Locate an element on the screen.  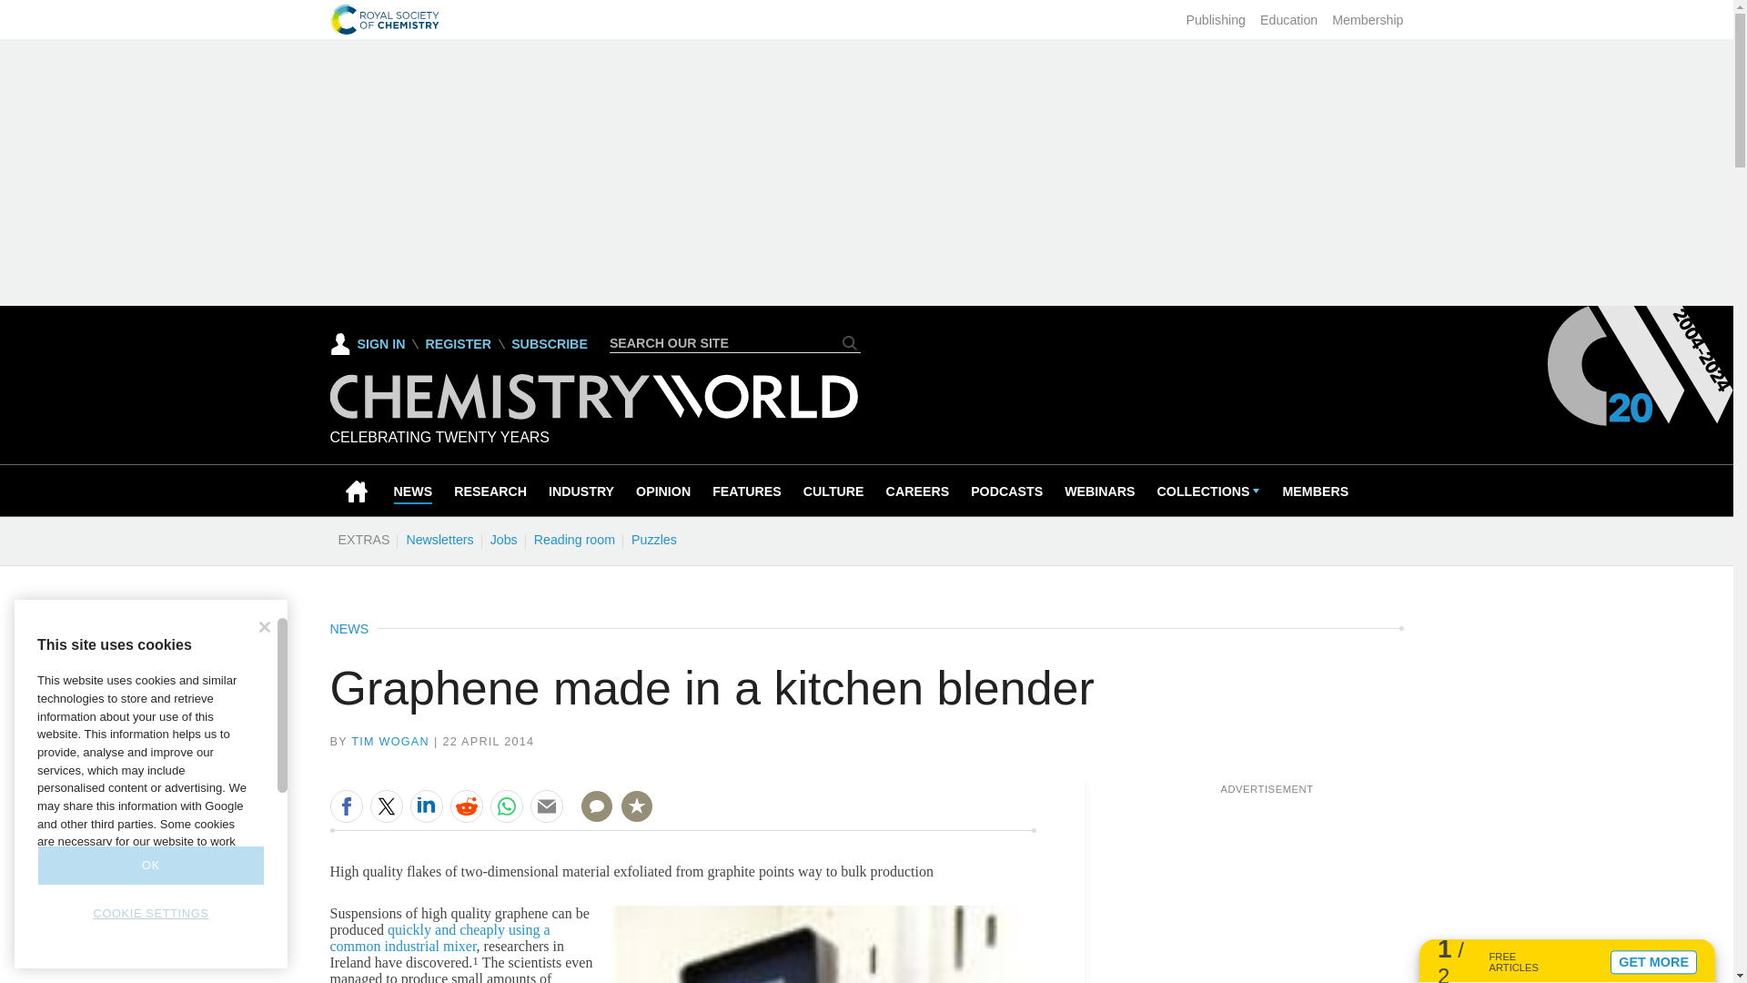
Newsletters is located at coordinates (439, 539).